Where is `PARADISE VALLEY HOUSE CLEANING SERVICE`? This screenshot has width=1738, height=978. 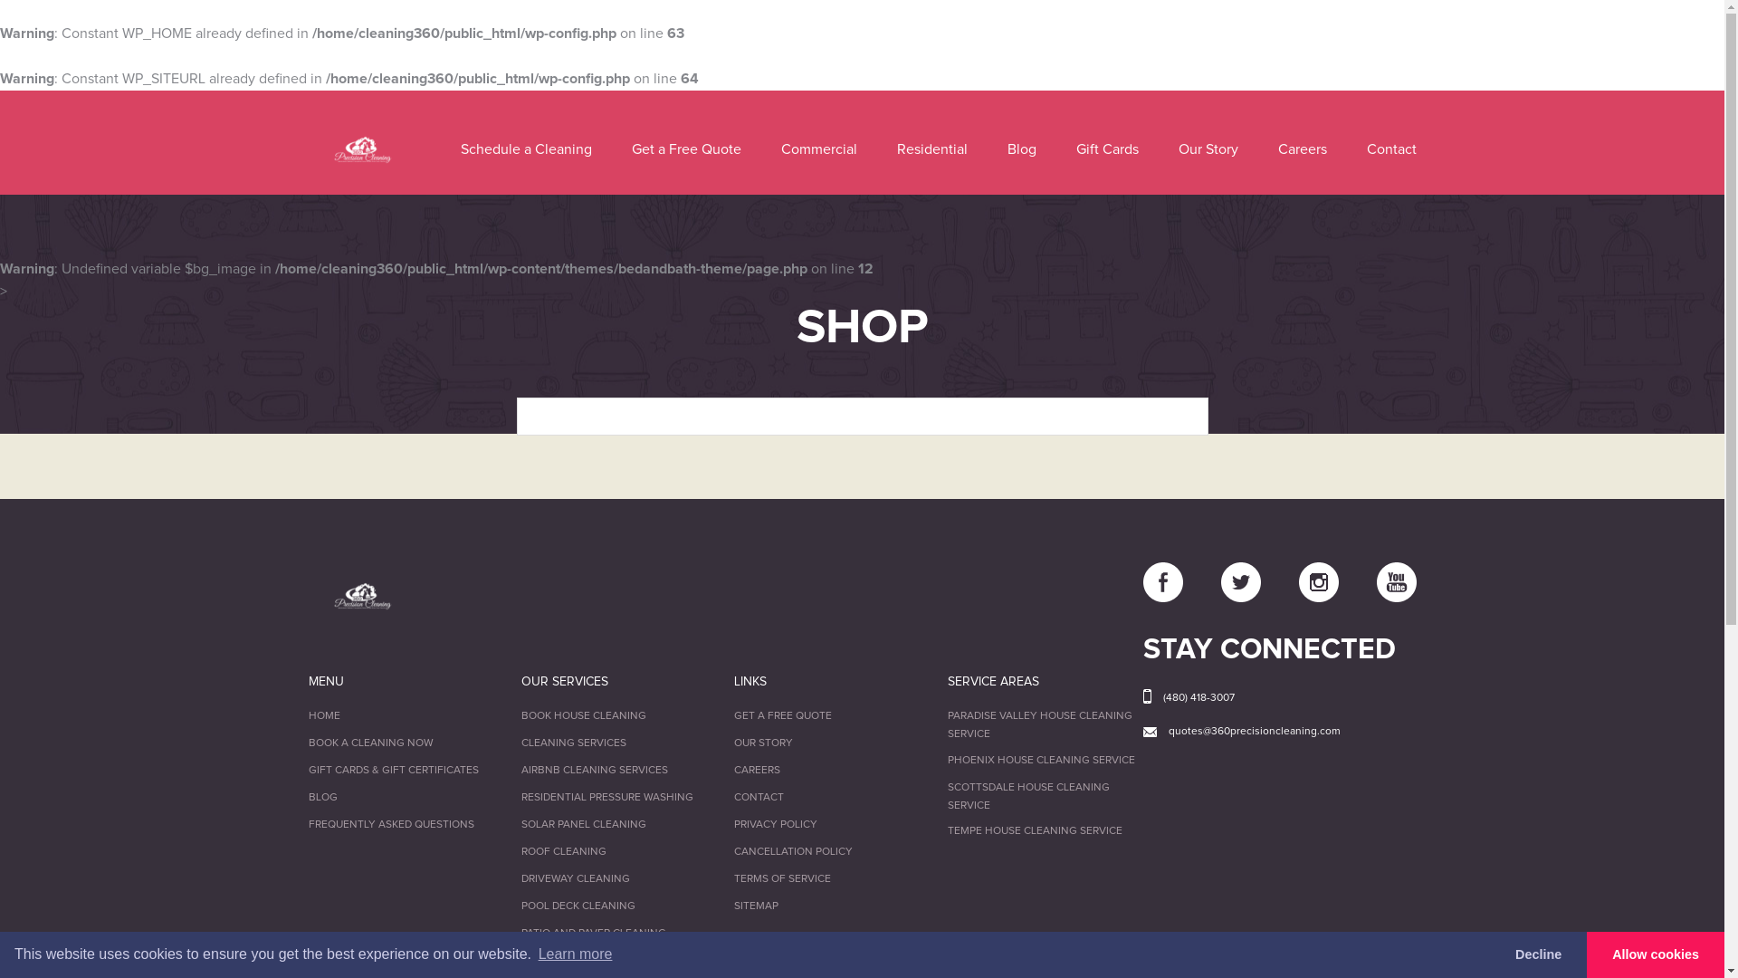 PARADISE VALLEY HOUSE CLEANING SERVICE is located at coordinates (1040, 725).